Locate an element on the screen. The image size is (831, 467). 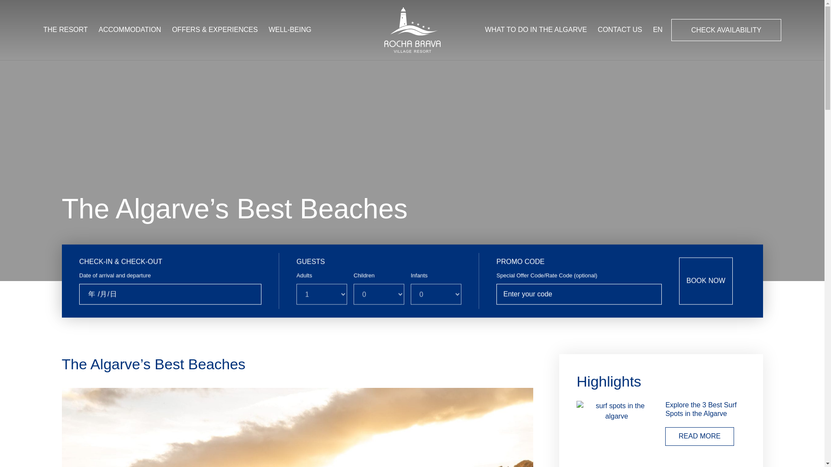
CHECK AVAILABILITY is located at coordinates (726, 30).